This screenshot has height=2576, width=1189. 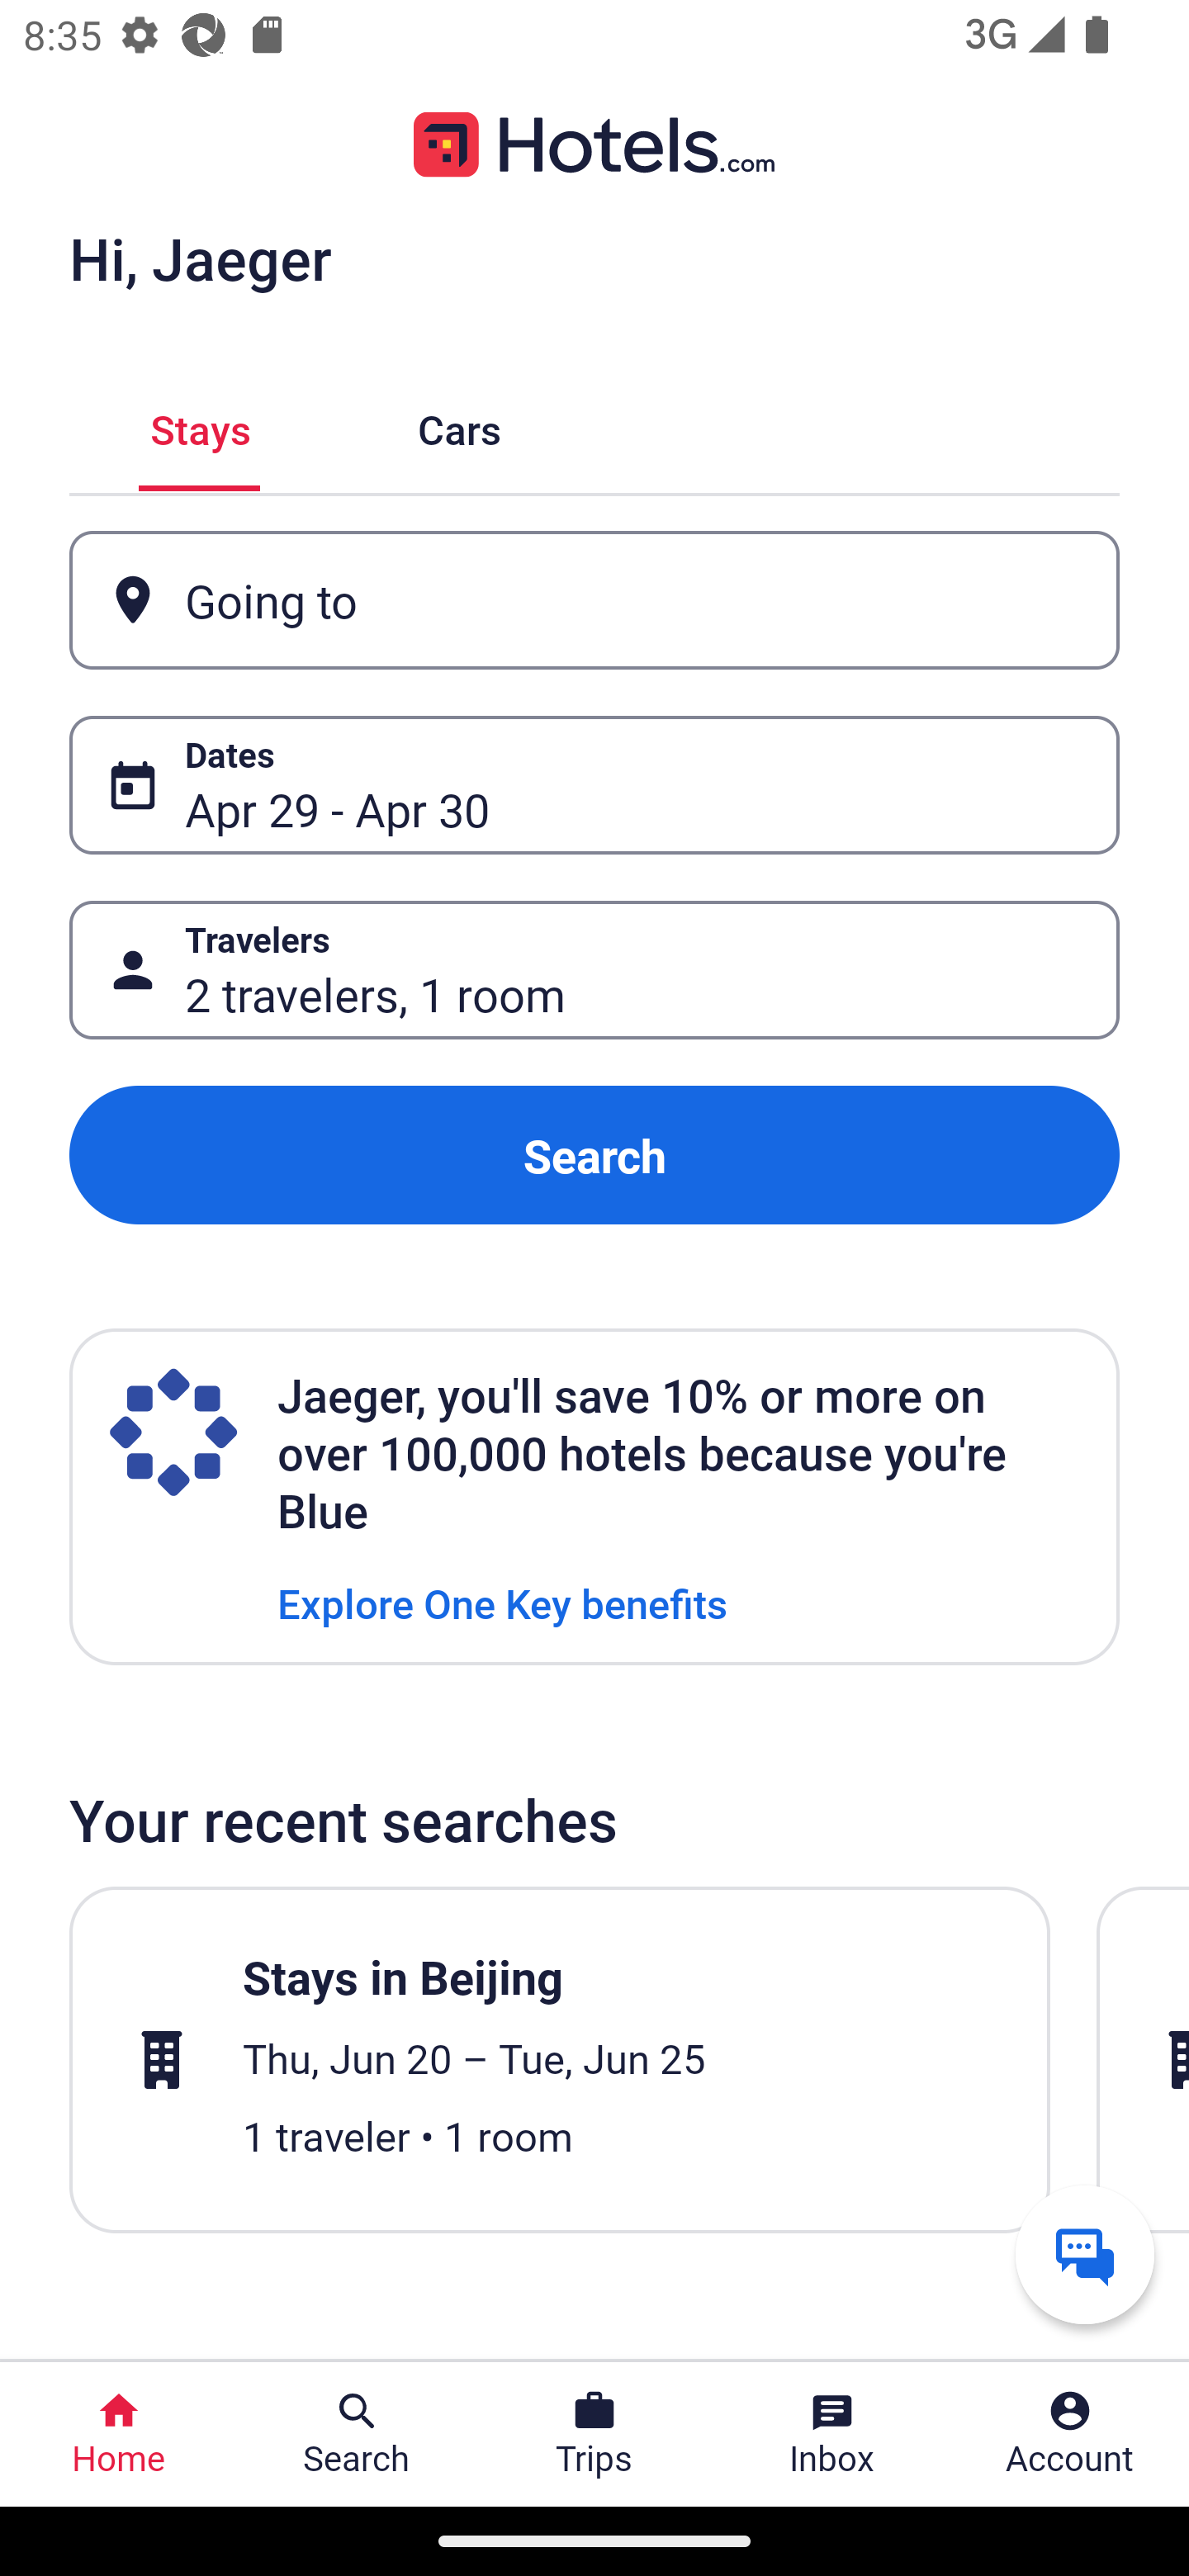 I want to click on Cars, so click(x=459, y=426).